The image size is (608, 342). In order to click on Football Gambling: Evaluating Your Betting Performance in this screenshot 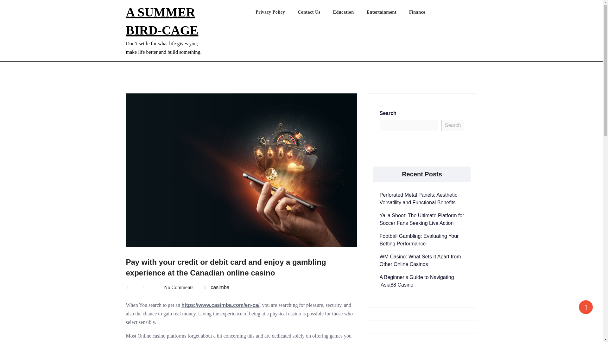, I will do `click(419, 239)`.